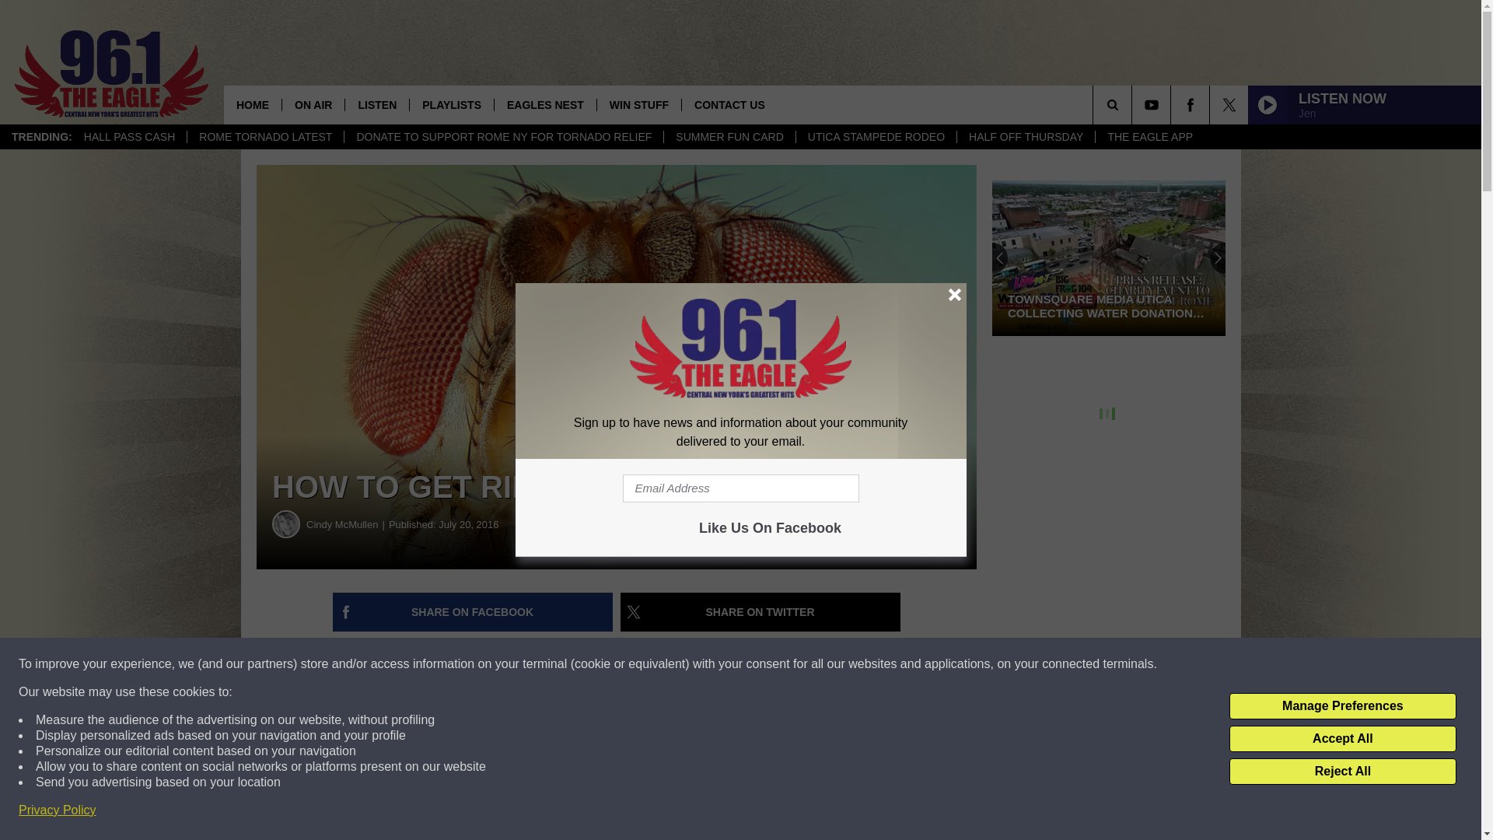  What do you see at coordinates (473, 612) in the screenshot?
I see `Share on Facebook` at bounding box center [473, 612].